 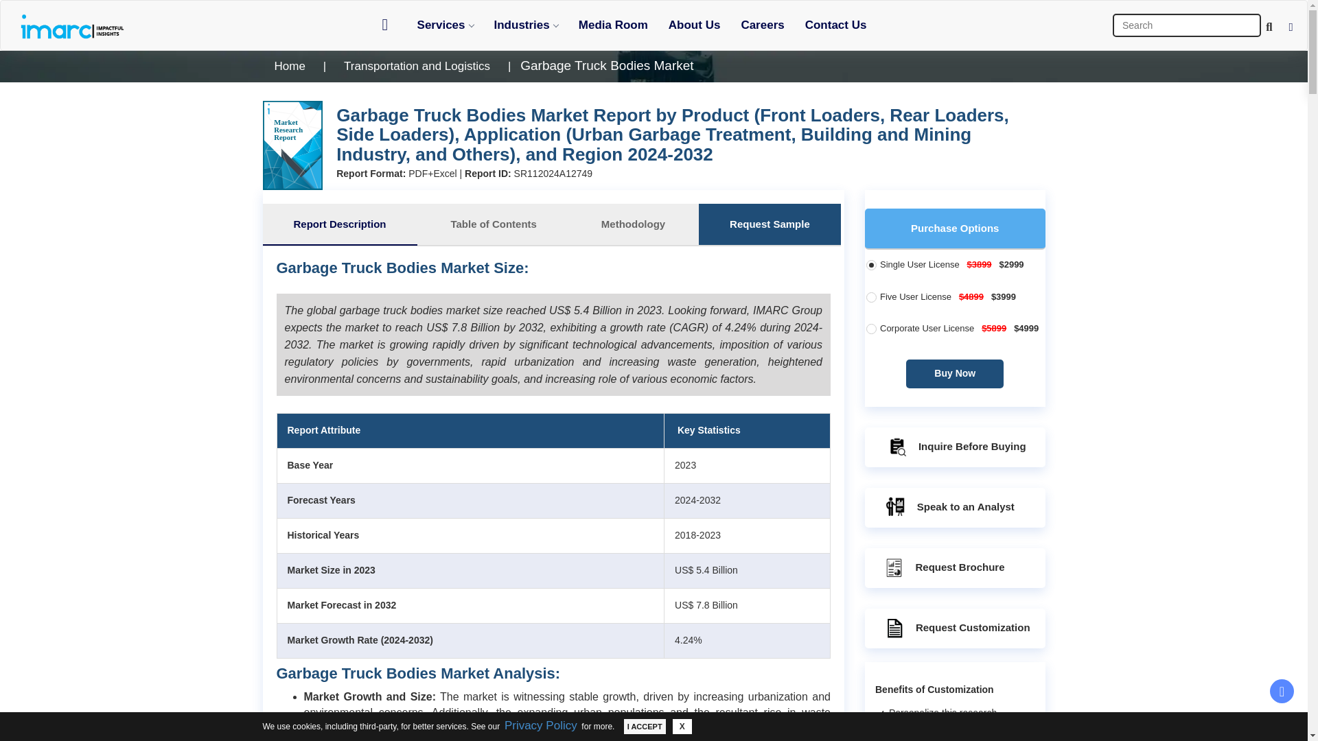 What do you see at coordinates (526, 25) in the screenshot?
I see `Industries` at bounding box center [526, 25].